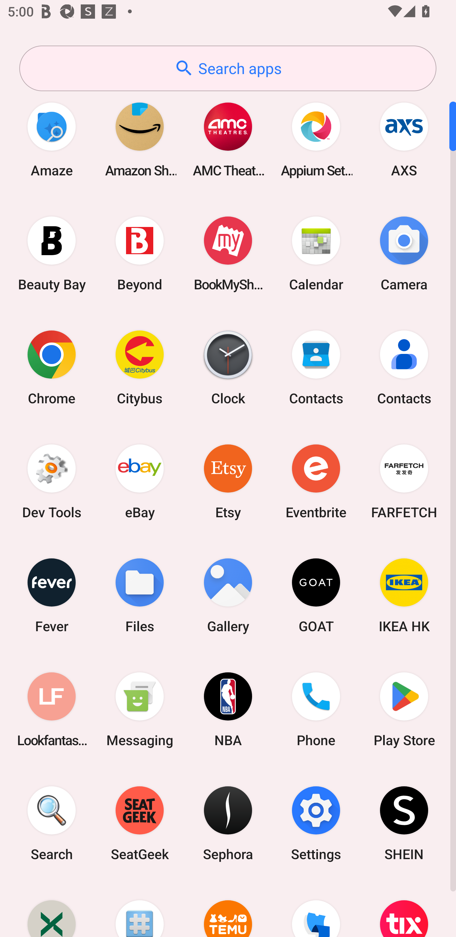 The height and width of the screenshot is (937, 456). I want to click on Amazon Shopping, so click(140, 139).